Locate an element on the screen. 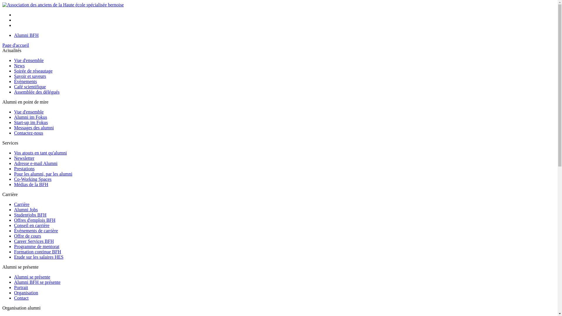 The height and width of the screenshot is (316, 562). Formation continue BFH is located at coordinates (37, 252).